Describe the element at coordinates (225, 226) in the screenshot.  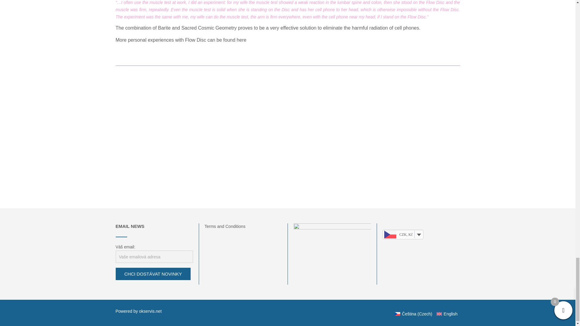
I see `Terms and Conditions` at that location.